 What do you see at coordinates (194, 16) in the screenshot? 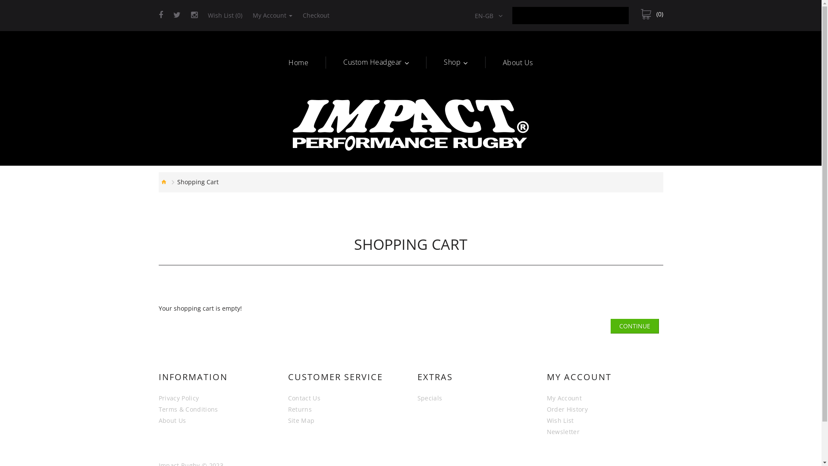
I see `Instagram` at bounding box center [194, 16].